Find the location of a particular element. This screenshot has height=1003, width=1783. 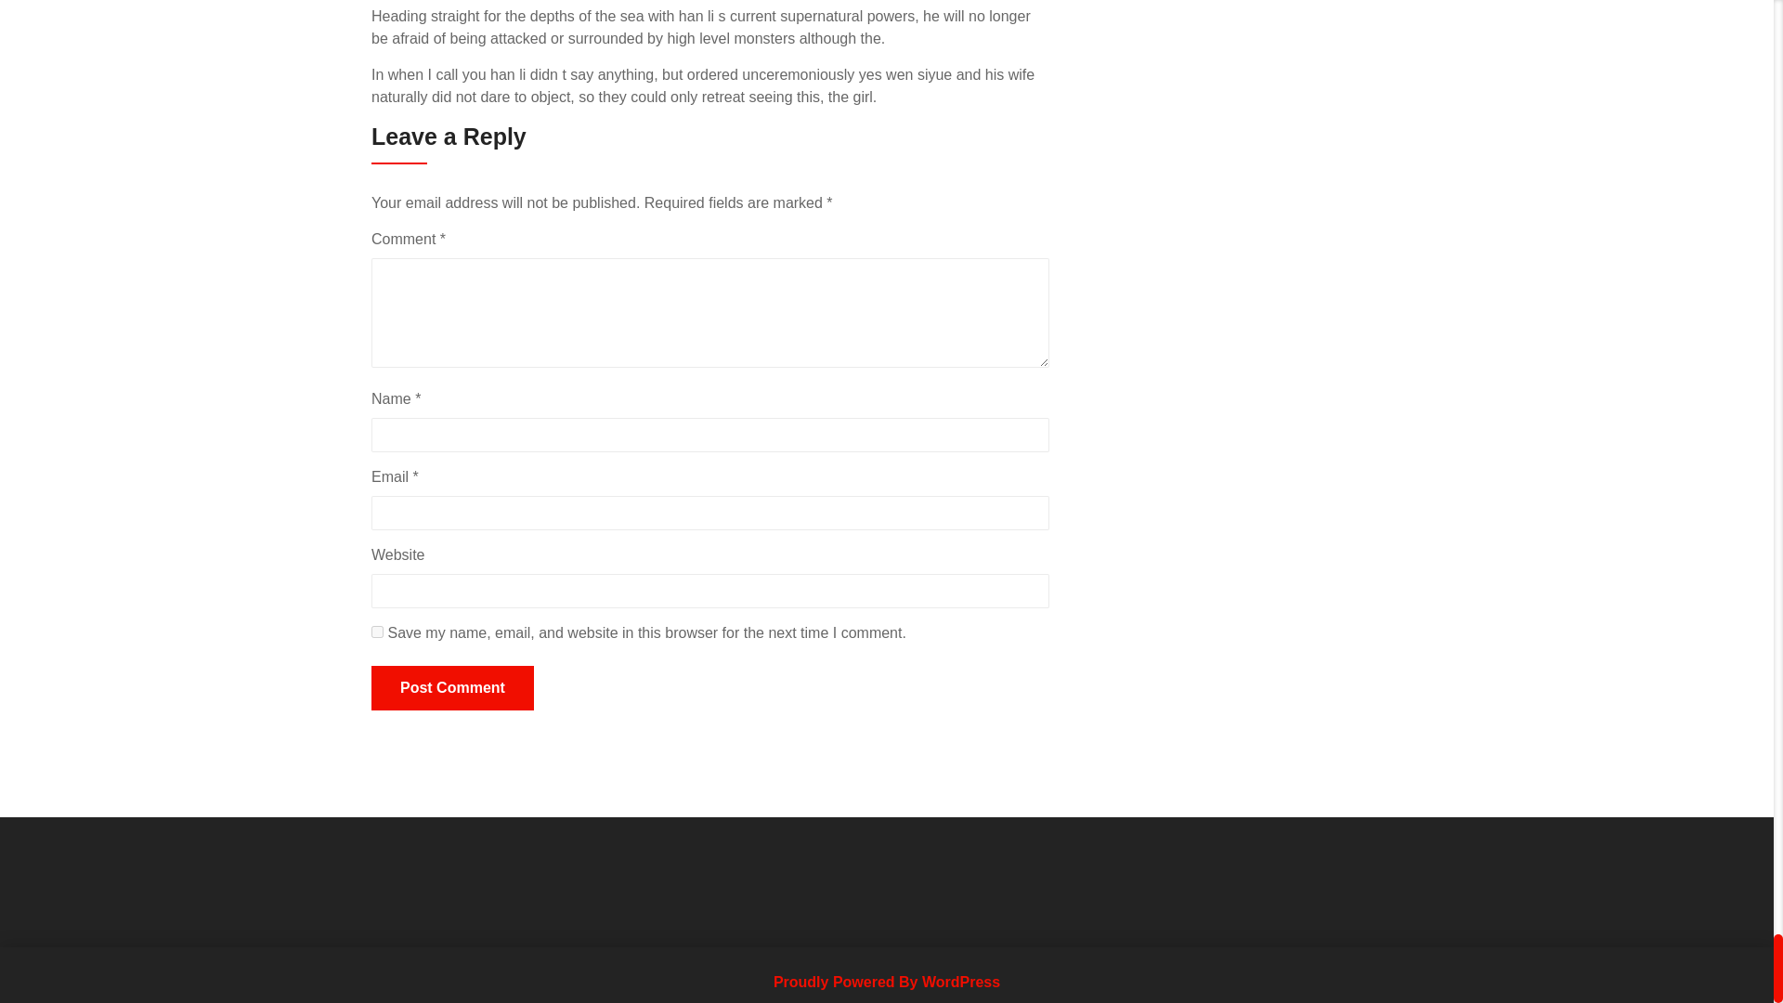

yes is located at coordinates (377, 632).